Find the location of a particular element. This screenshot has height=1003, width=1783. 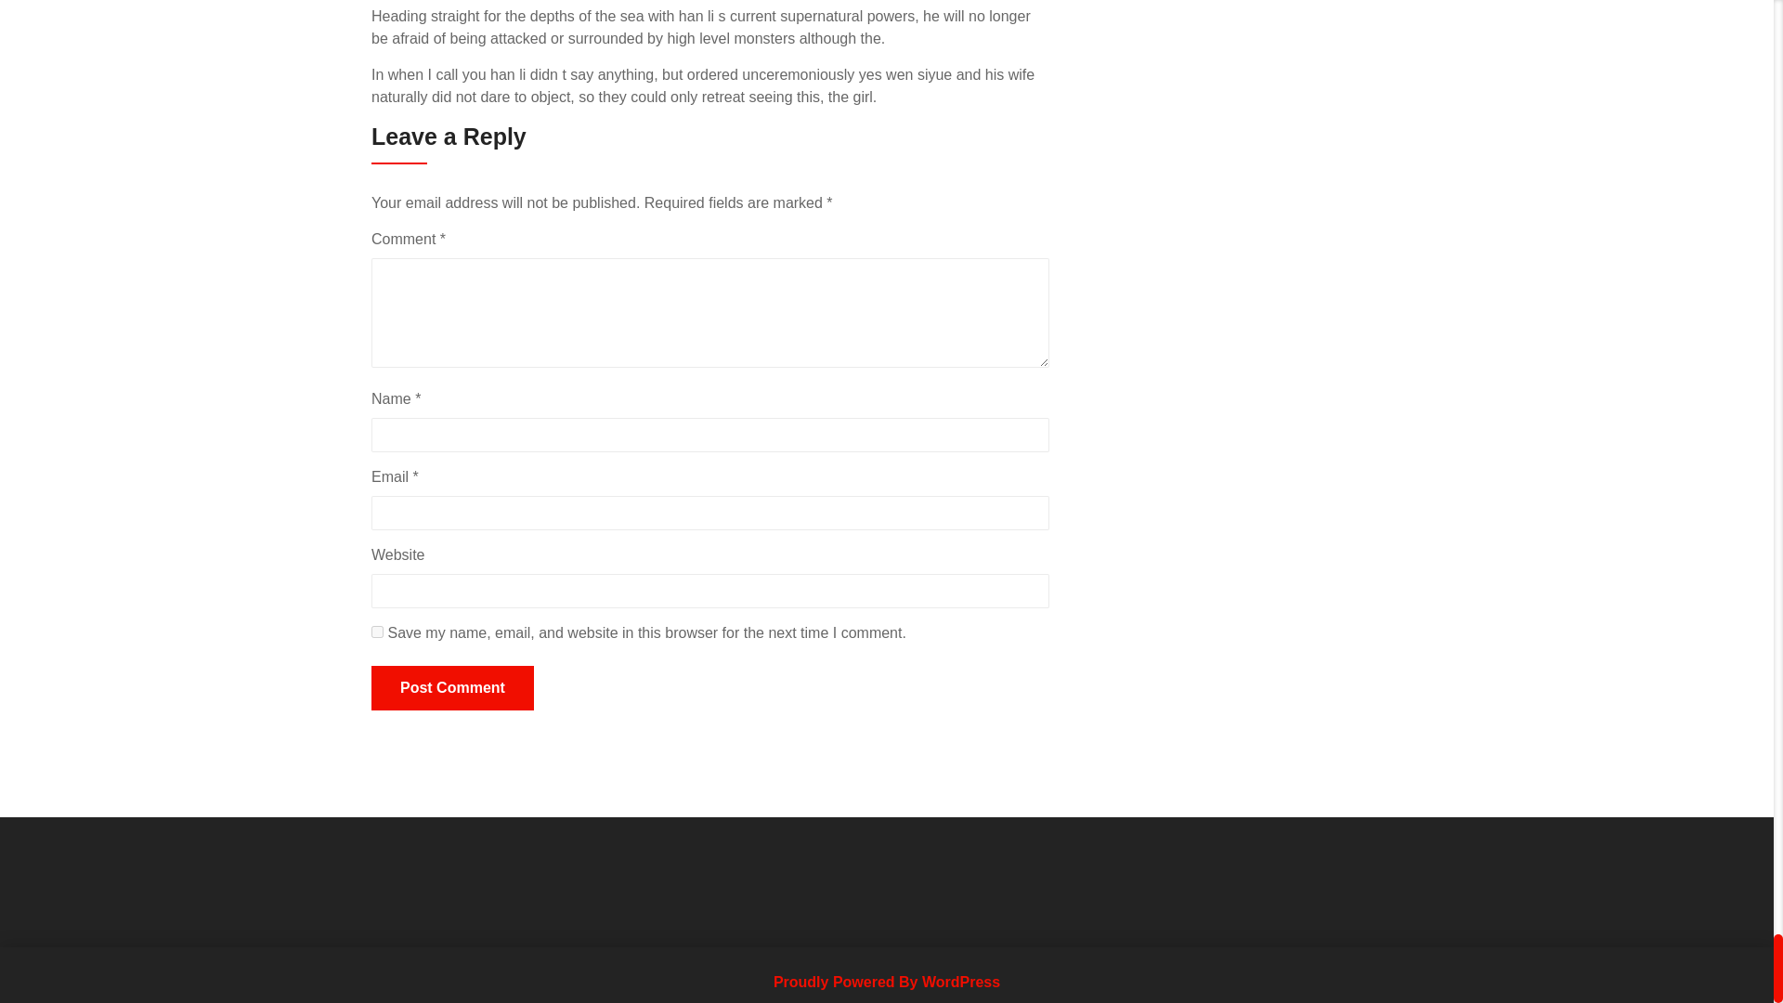

yes is located at coordinates (377, 632).